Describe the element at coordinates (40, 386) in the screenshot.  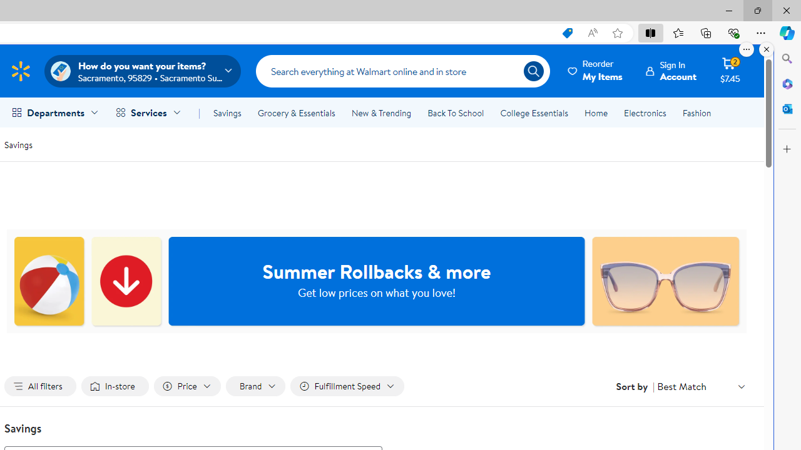
I see `All filters none applied, activate to change` at that location.